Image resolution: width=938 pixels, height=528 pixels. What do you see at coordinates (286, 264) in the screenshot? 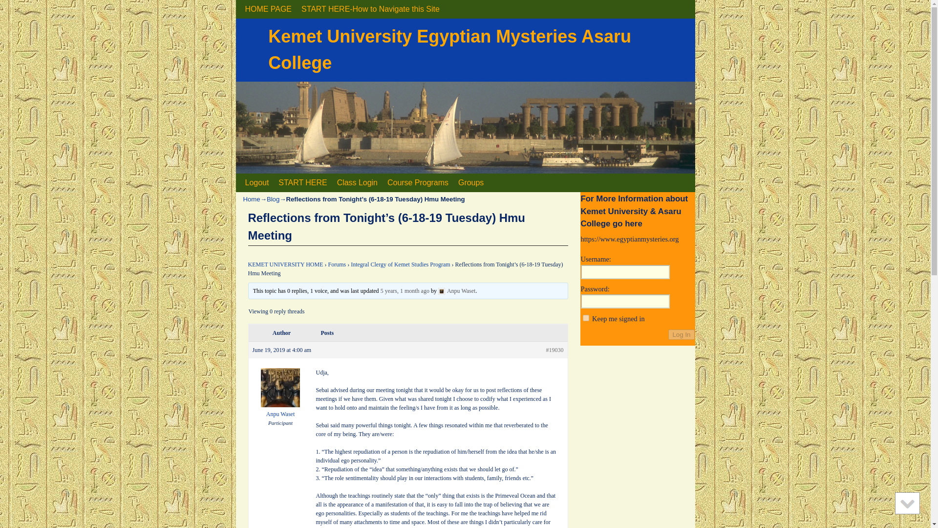
I see `KEMET UNIVERSITY HOME` at bounding box center [286, 264].